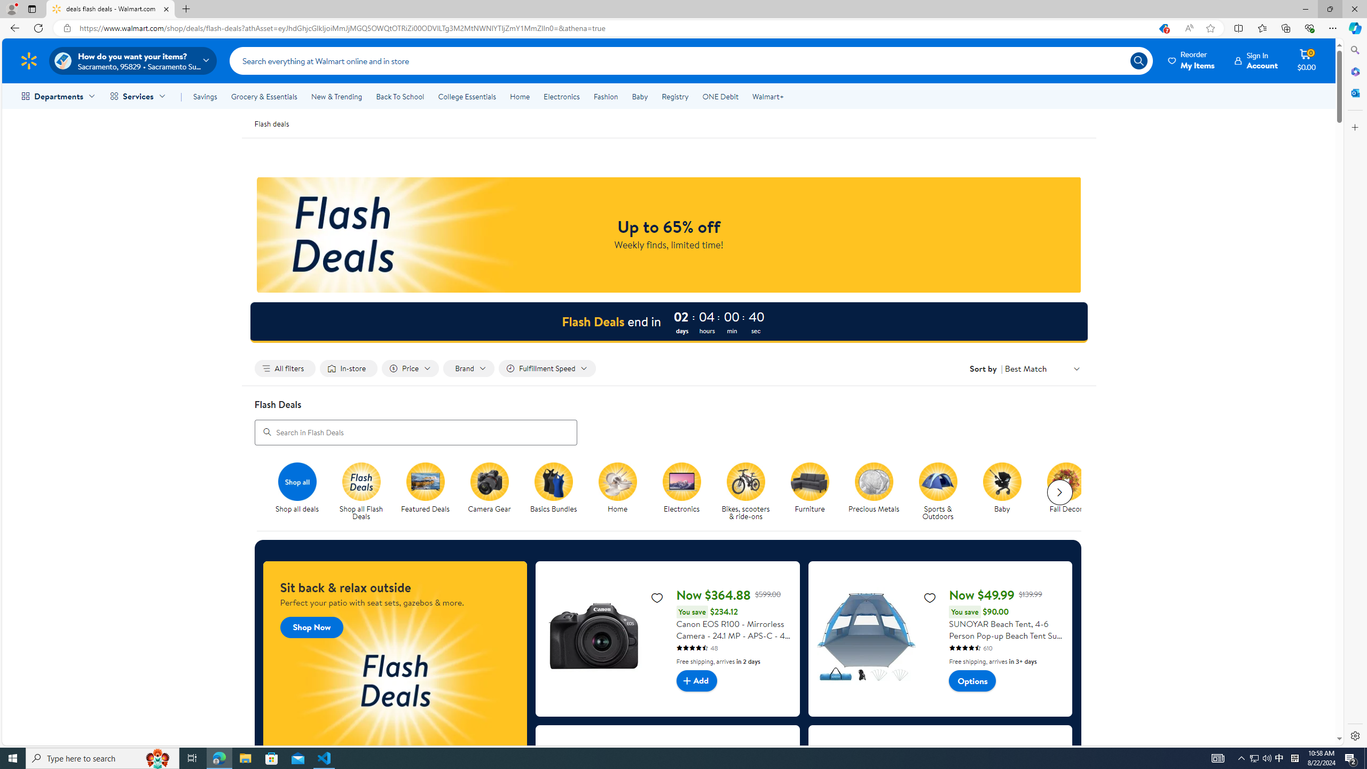 The image size is (1367, 769). What do you see at coordinates (810, 488) in the screenshot?
I see `Furniture Furniture` at bounding box center [810, 488].